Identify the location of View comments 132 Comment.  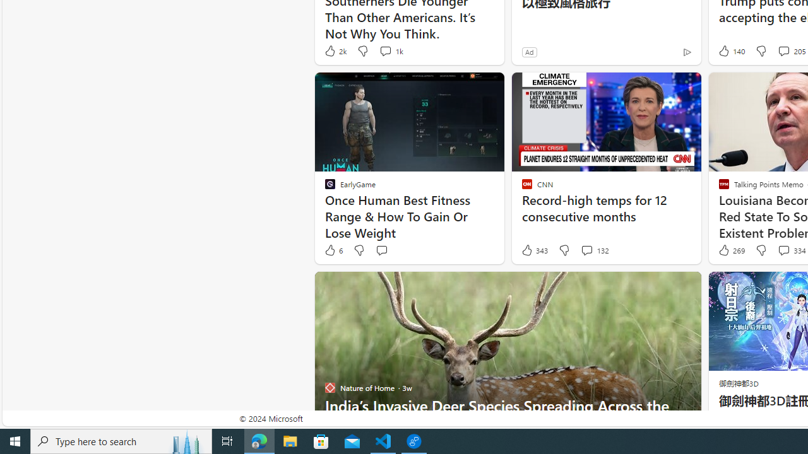
(586, 250).